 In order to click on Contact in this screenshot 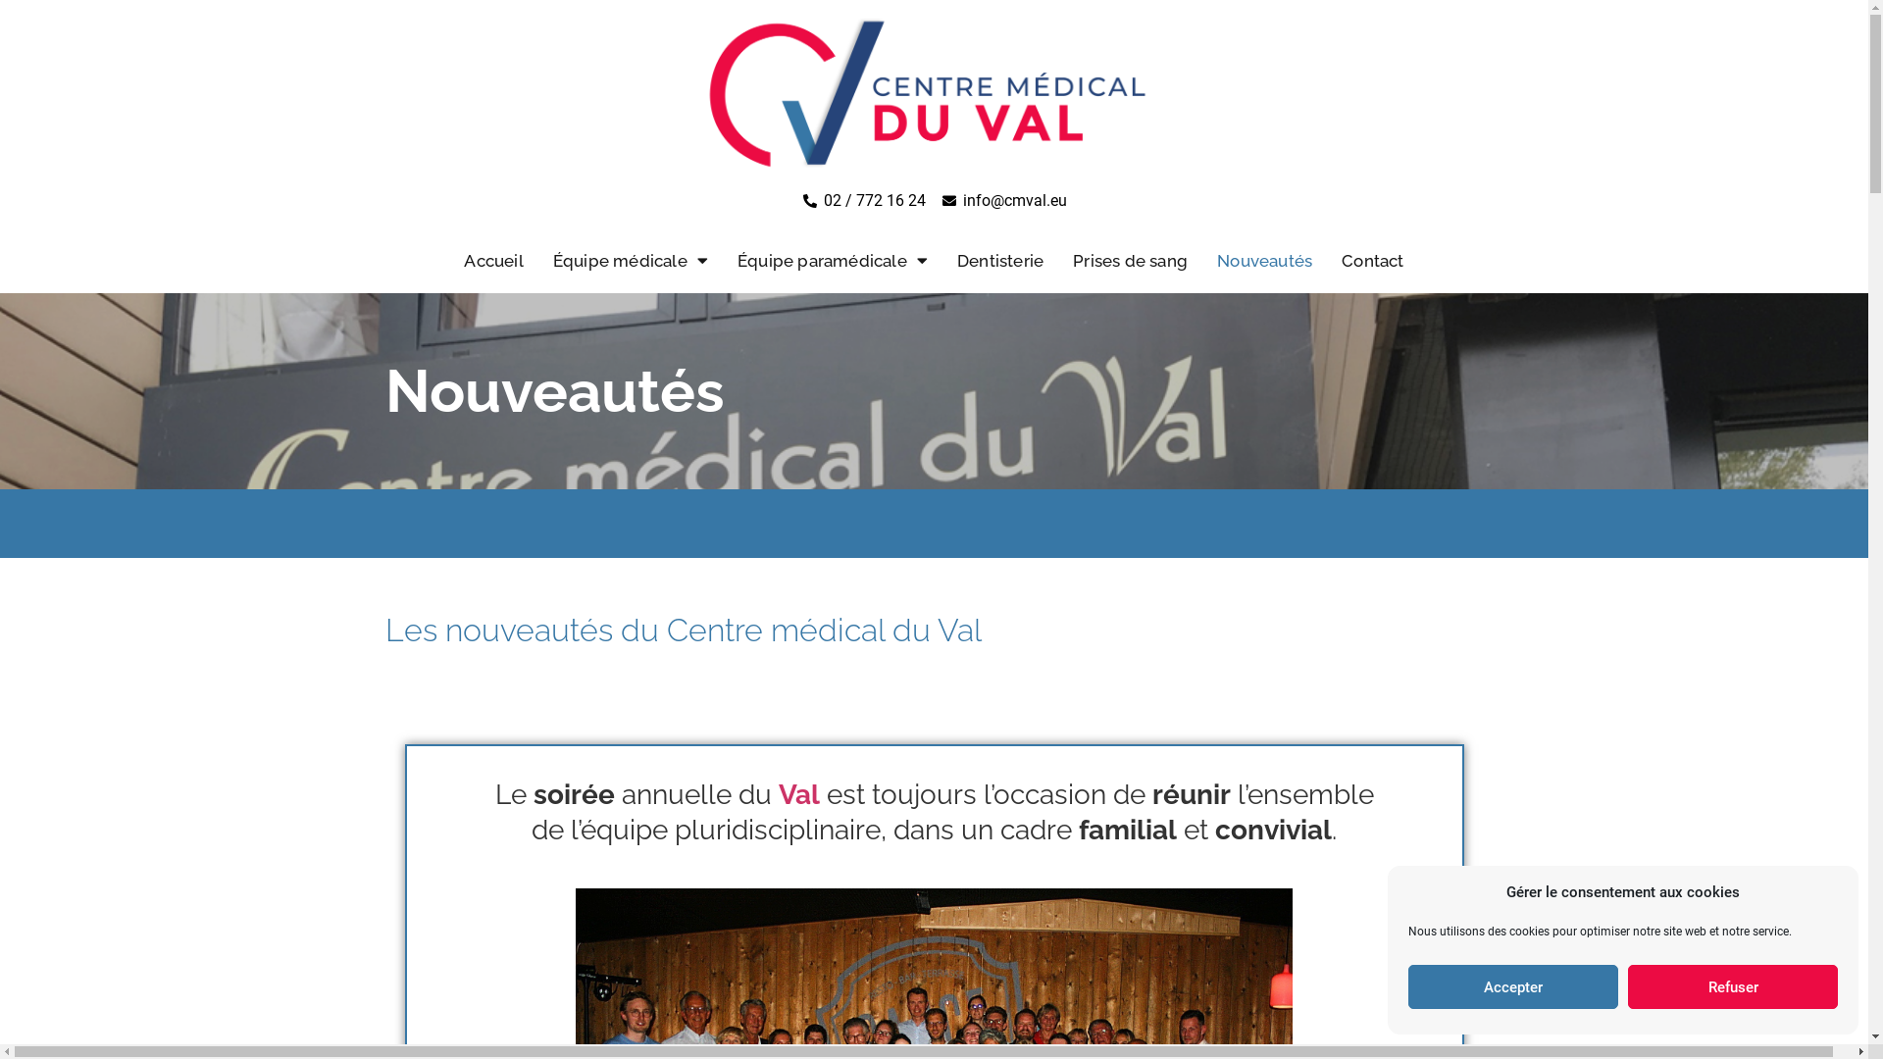, I will do `click(1373, 261)`.